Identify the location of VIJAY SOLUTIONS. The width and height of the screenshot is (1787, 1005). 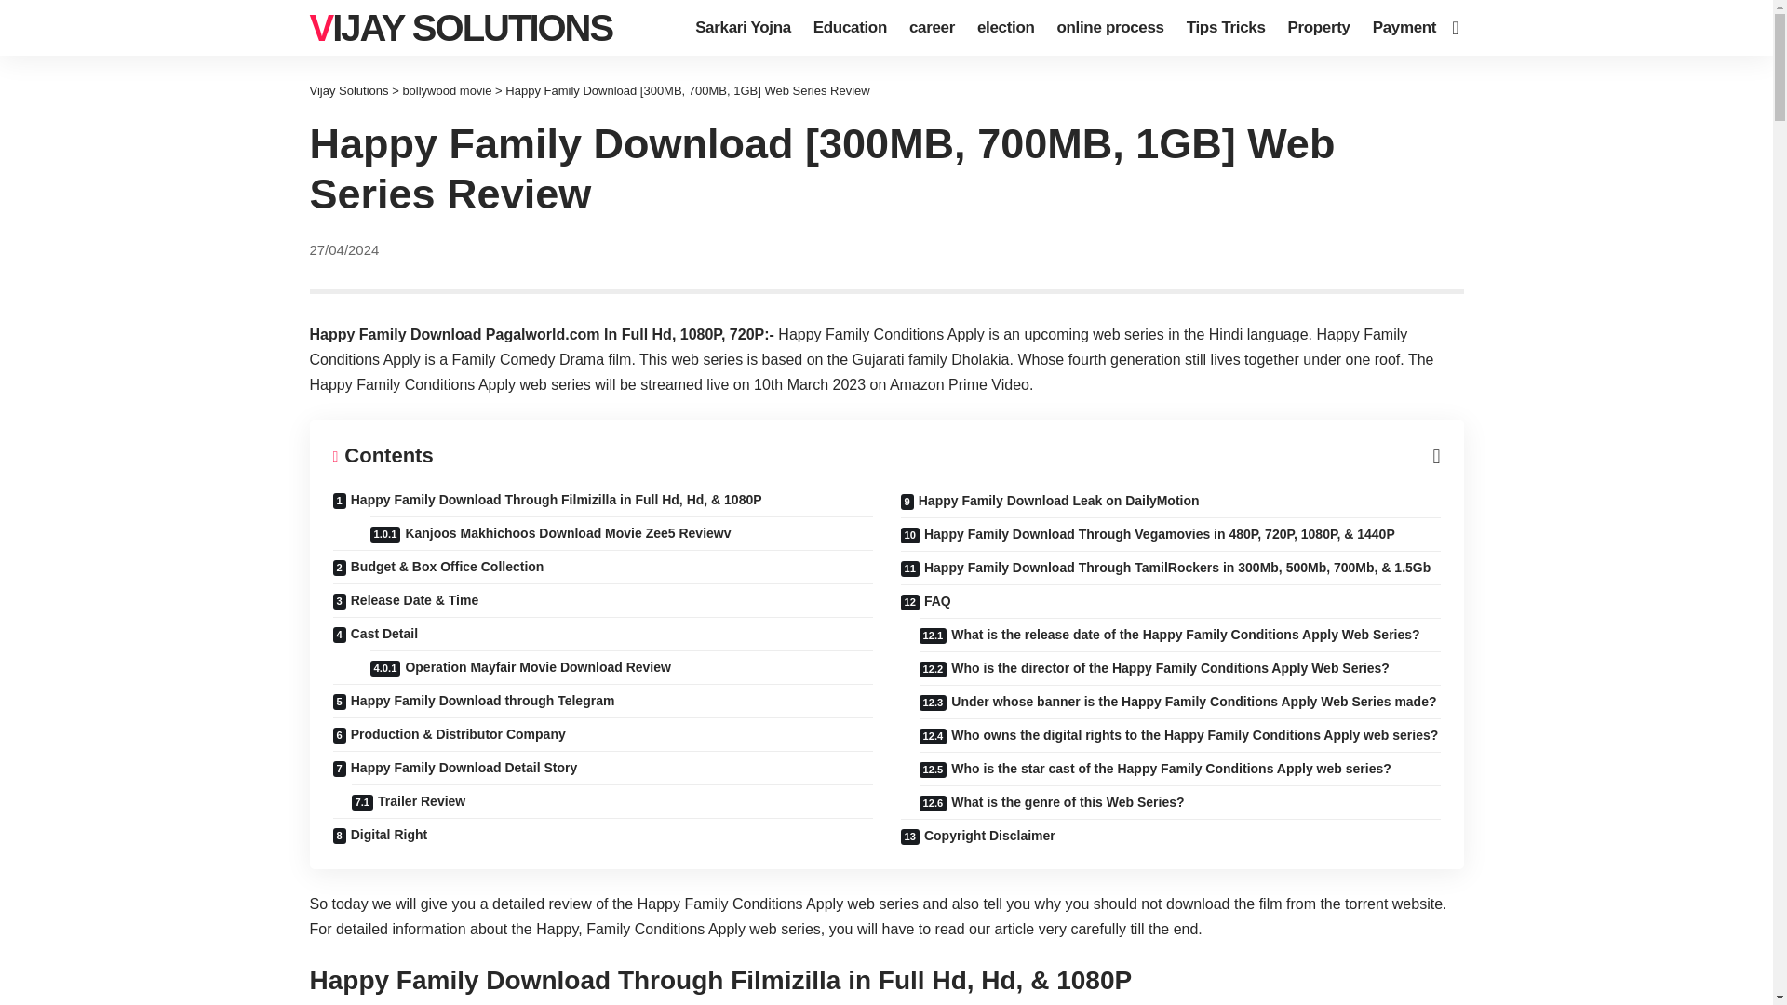
(461, 28).